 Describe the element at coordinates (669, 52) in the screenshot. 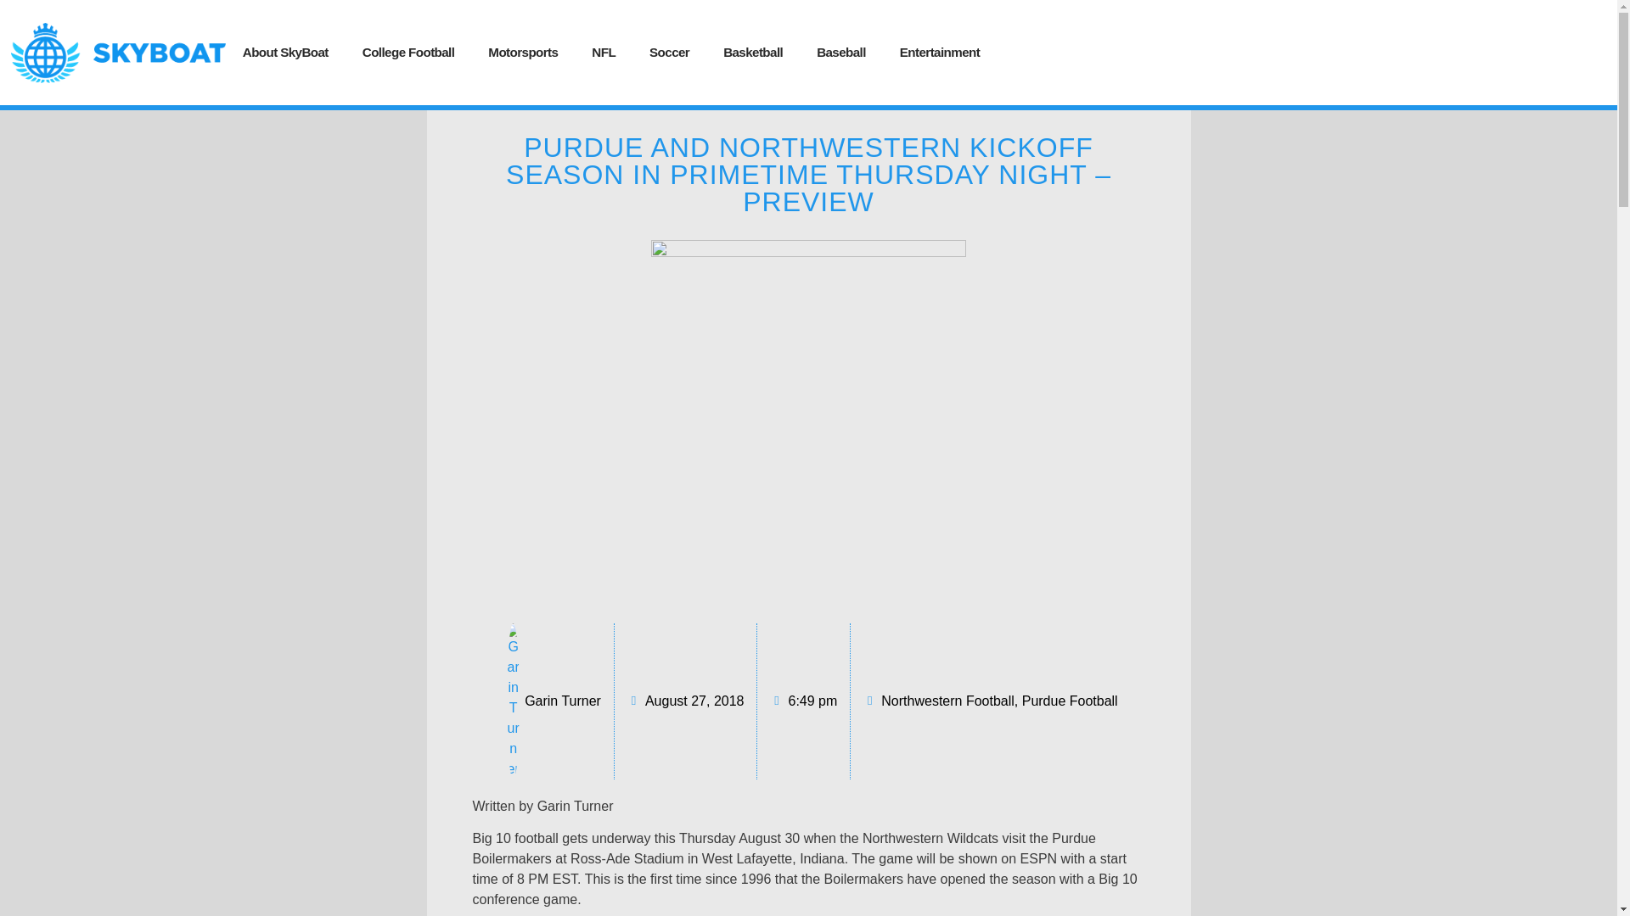

I see `Soccer` at that location.